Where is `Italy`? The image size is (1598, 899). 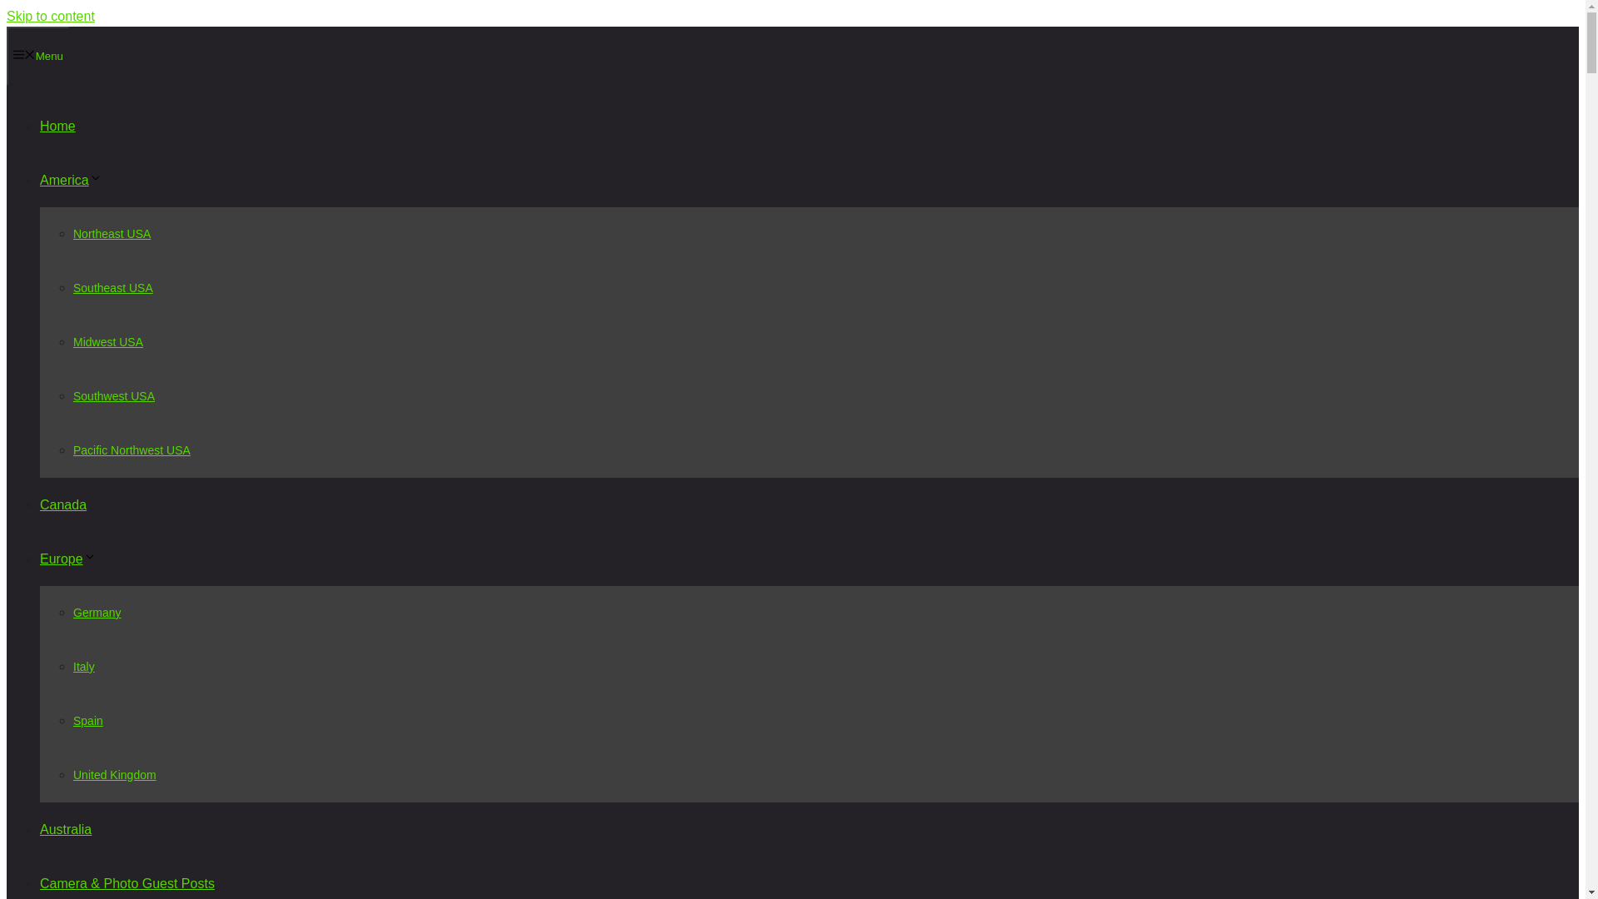 Italy is located at coordinates (83, 666).